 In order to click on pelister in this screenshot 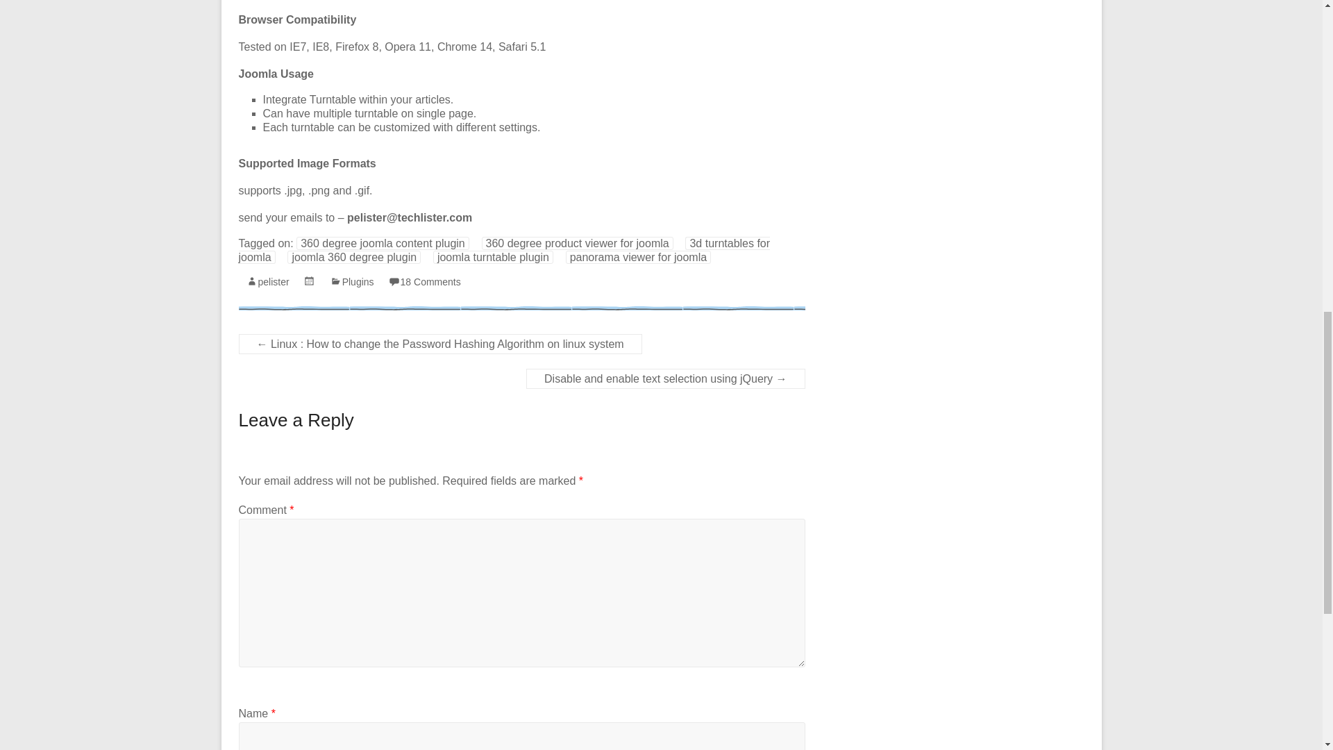, I will do `click(274, 282)`.